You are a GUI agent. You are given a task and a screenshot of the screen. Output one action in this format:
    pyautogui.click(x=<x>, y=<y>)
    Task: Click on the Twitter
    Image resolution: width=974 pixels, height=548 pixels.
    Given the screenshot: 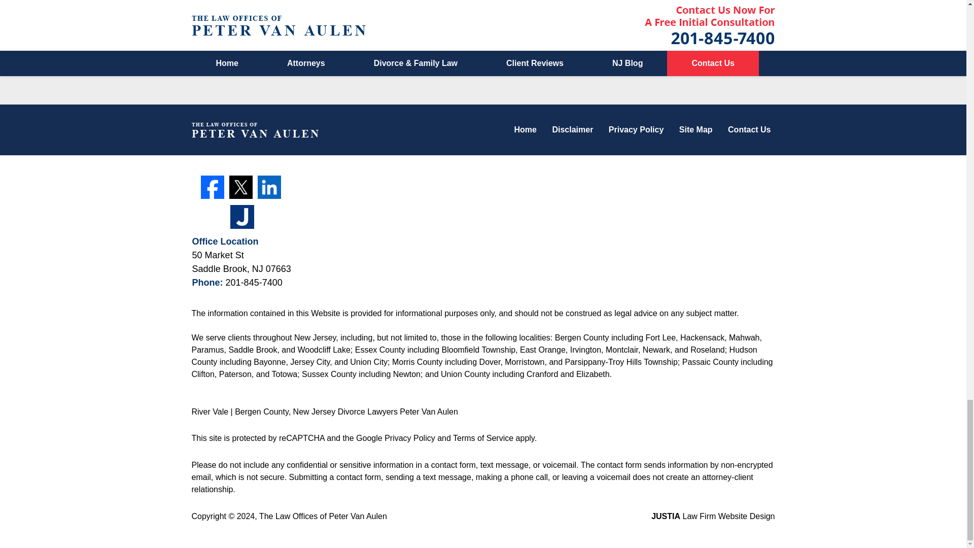 What is the action you would take?
    pyautogui.click(x=240, y=187)
    